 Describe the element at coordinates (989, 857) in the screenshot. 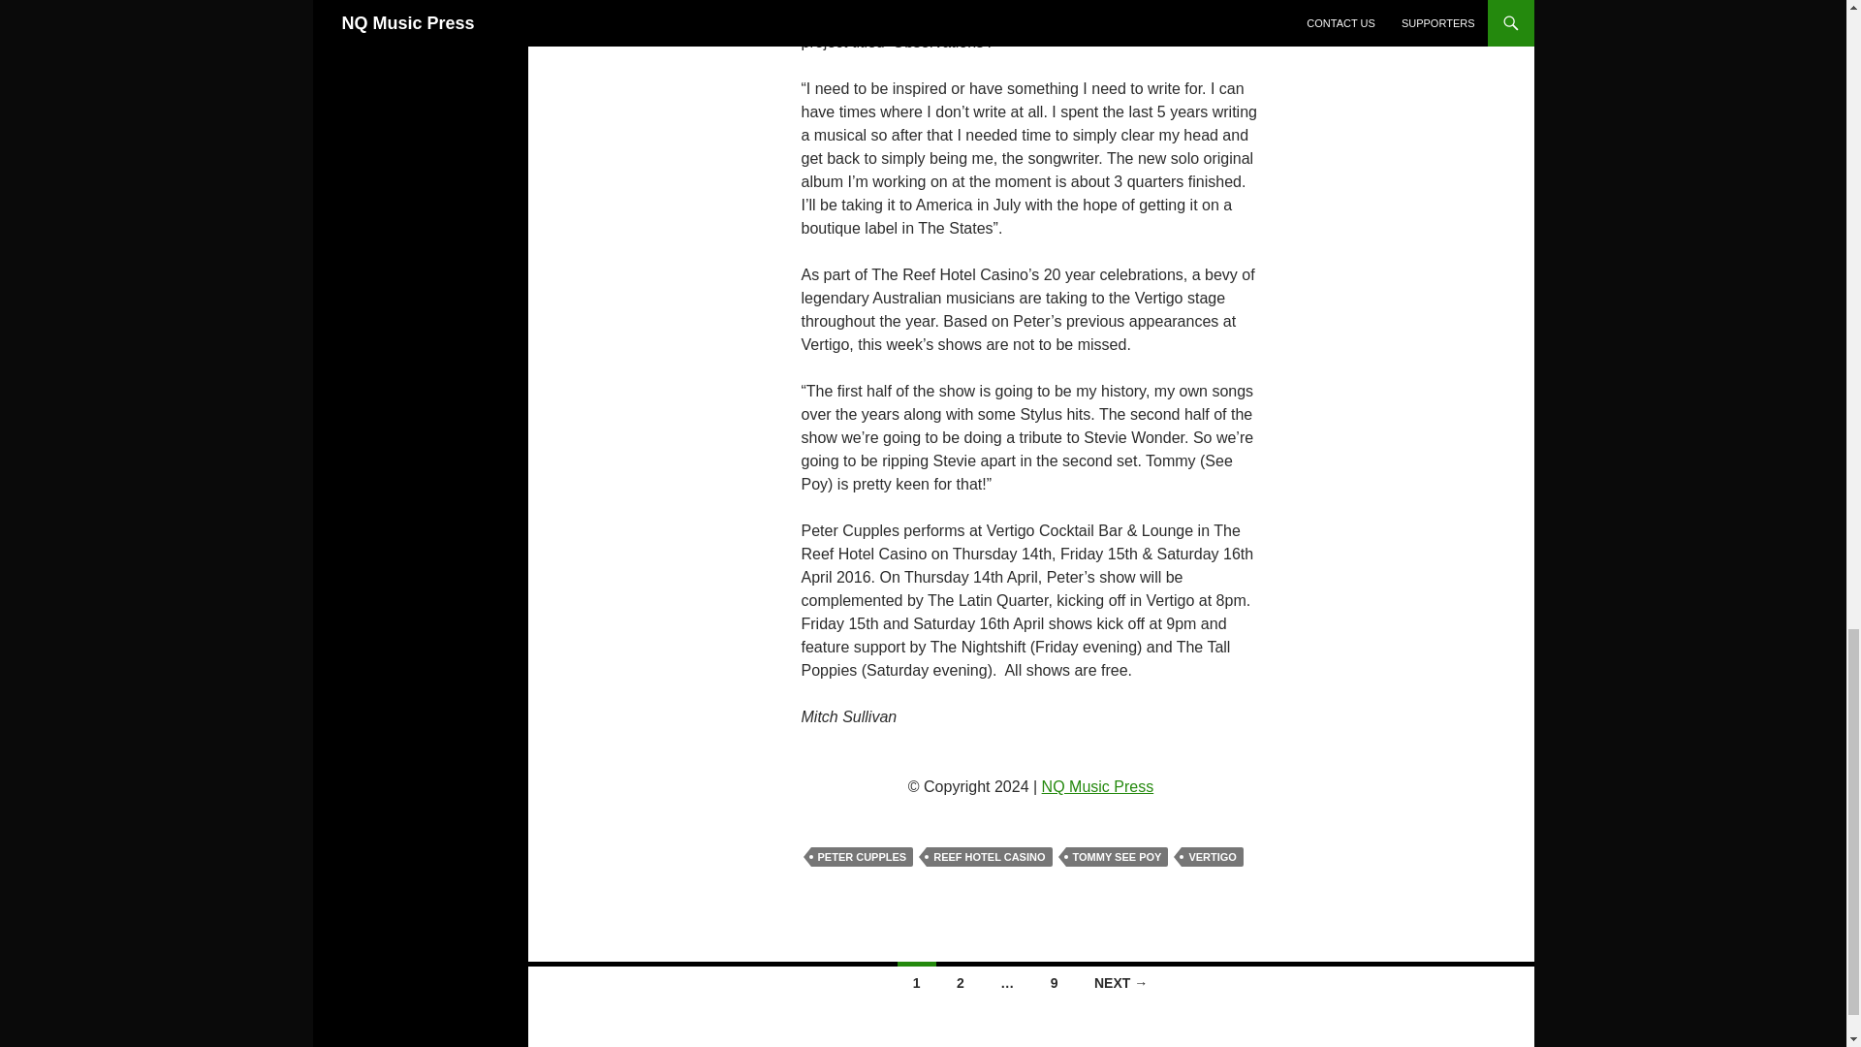

I see `REEF HOTEL CASINO` at that location.